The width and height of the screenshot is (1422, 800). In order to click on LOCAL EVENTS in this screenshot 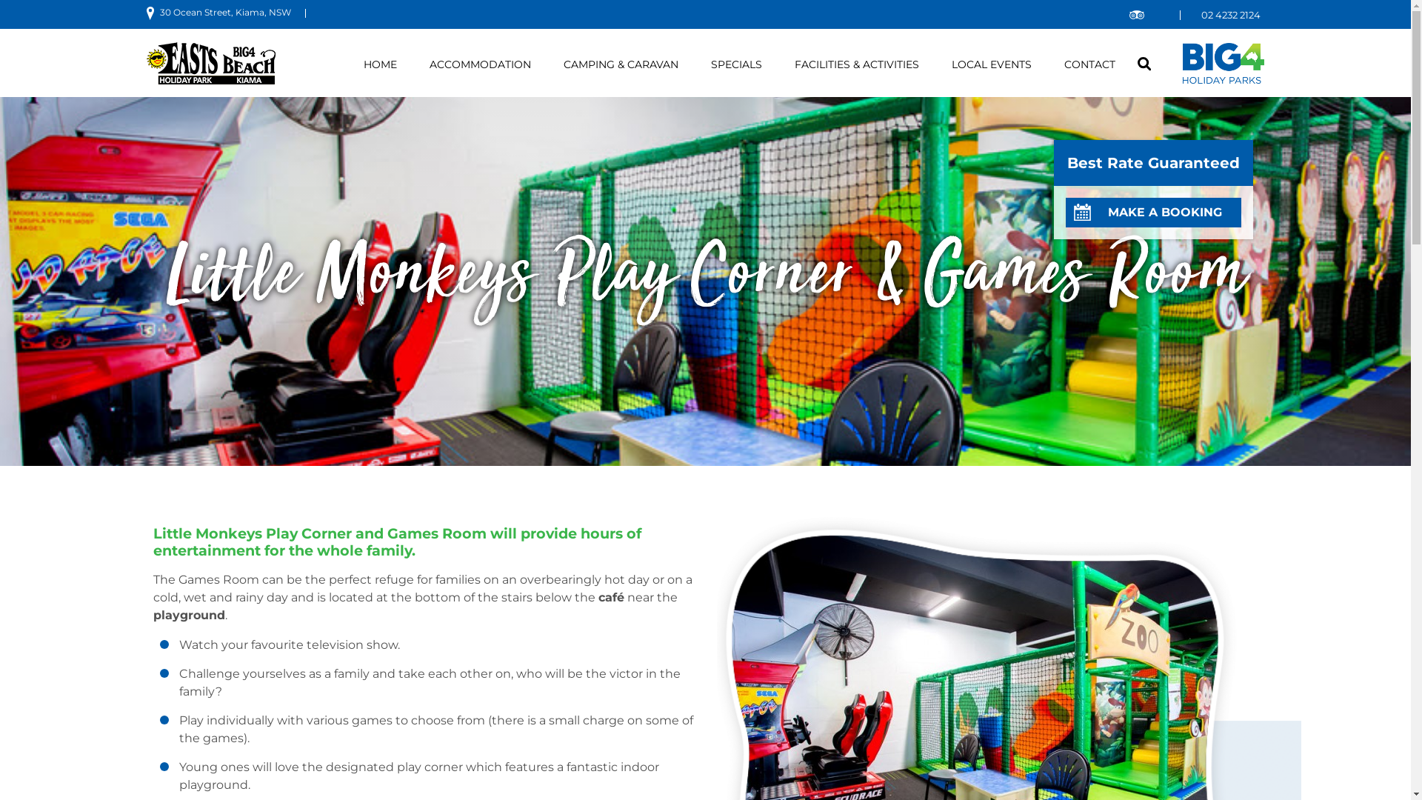, I will do `click(992, 65)`.